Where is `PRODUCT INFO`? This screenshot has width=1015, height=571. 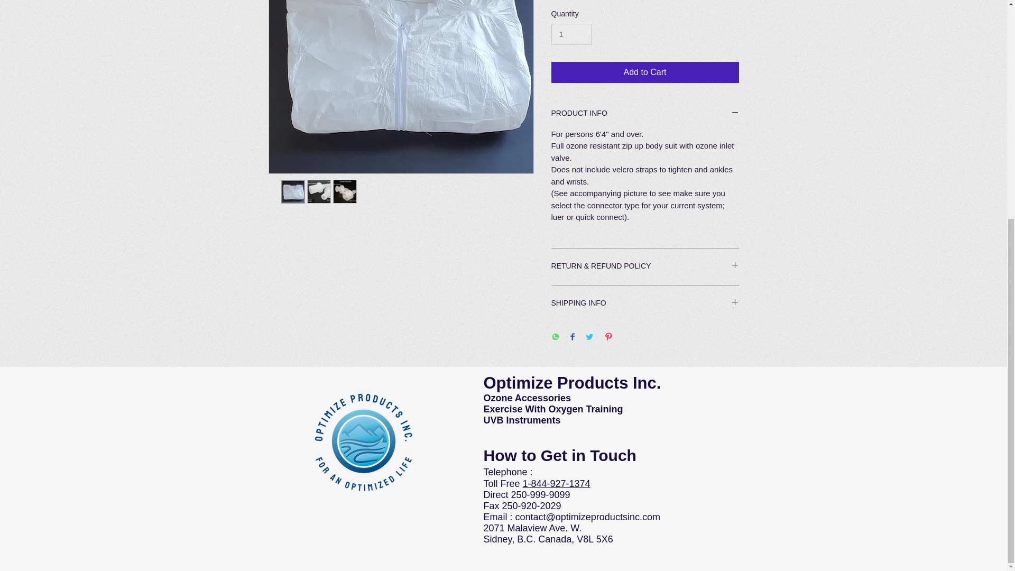 PRODUCT INFO is located at coordinates (645, 114).